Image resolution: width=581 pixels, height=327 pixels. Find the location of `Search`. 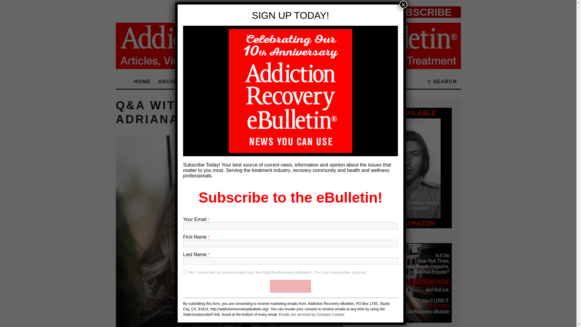

Search is located at coordinates (442, 82).